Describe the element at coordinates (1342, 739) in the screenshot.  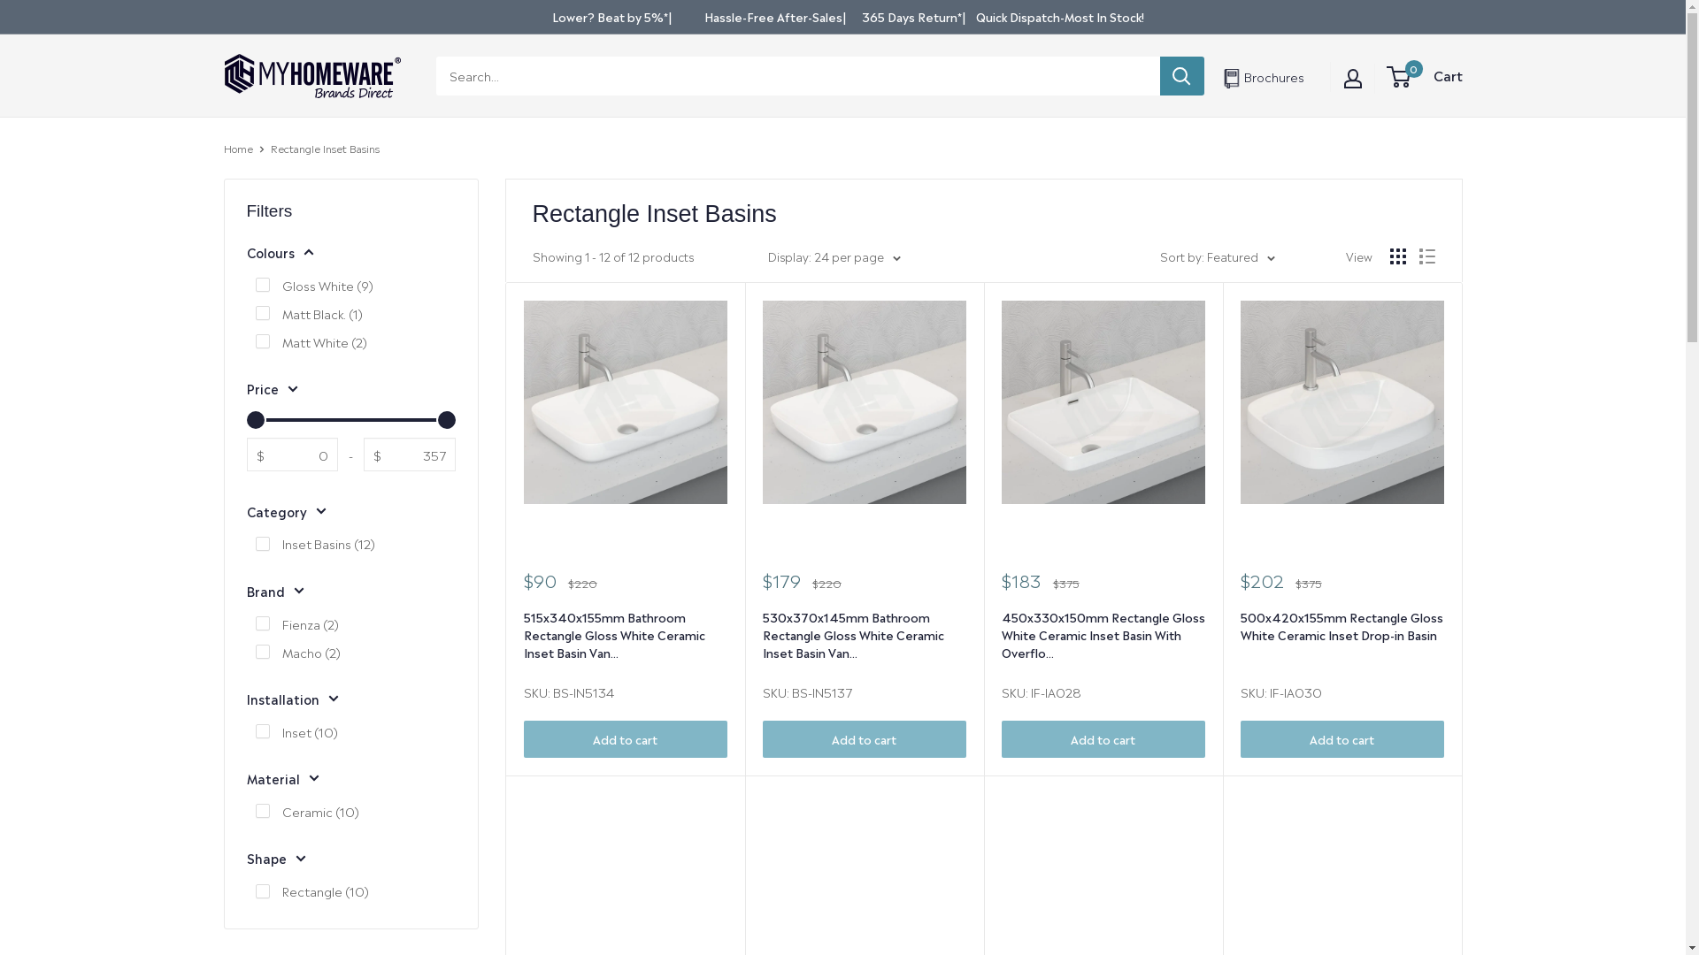
I see `Add to cart` at that location.